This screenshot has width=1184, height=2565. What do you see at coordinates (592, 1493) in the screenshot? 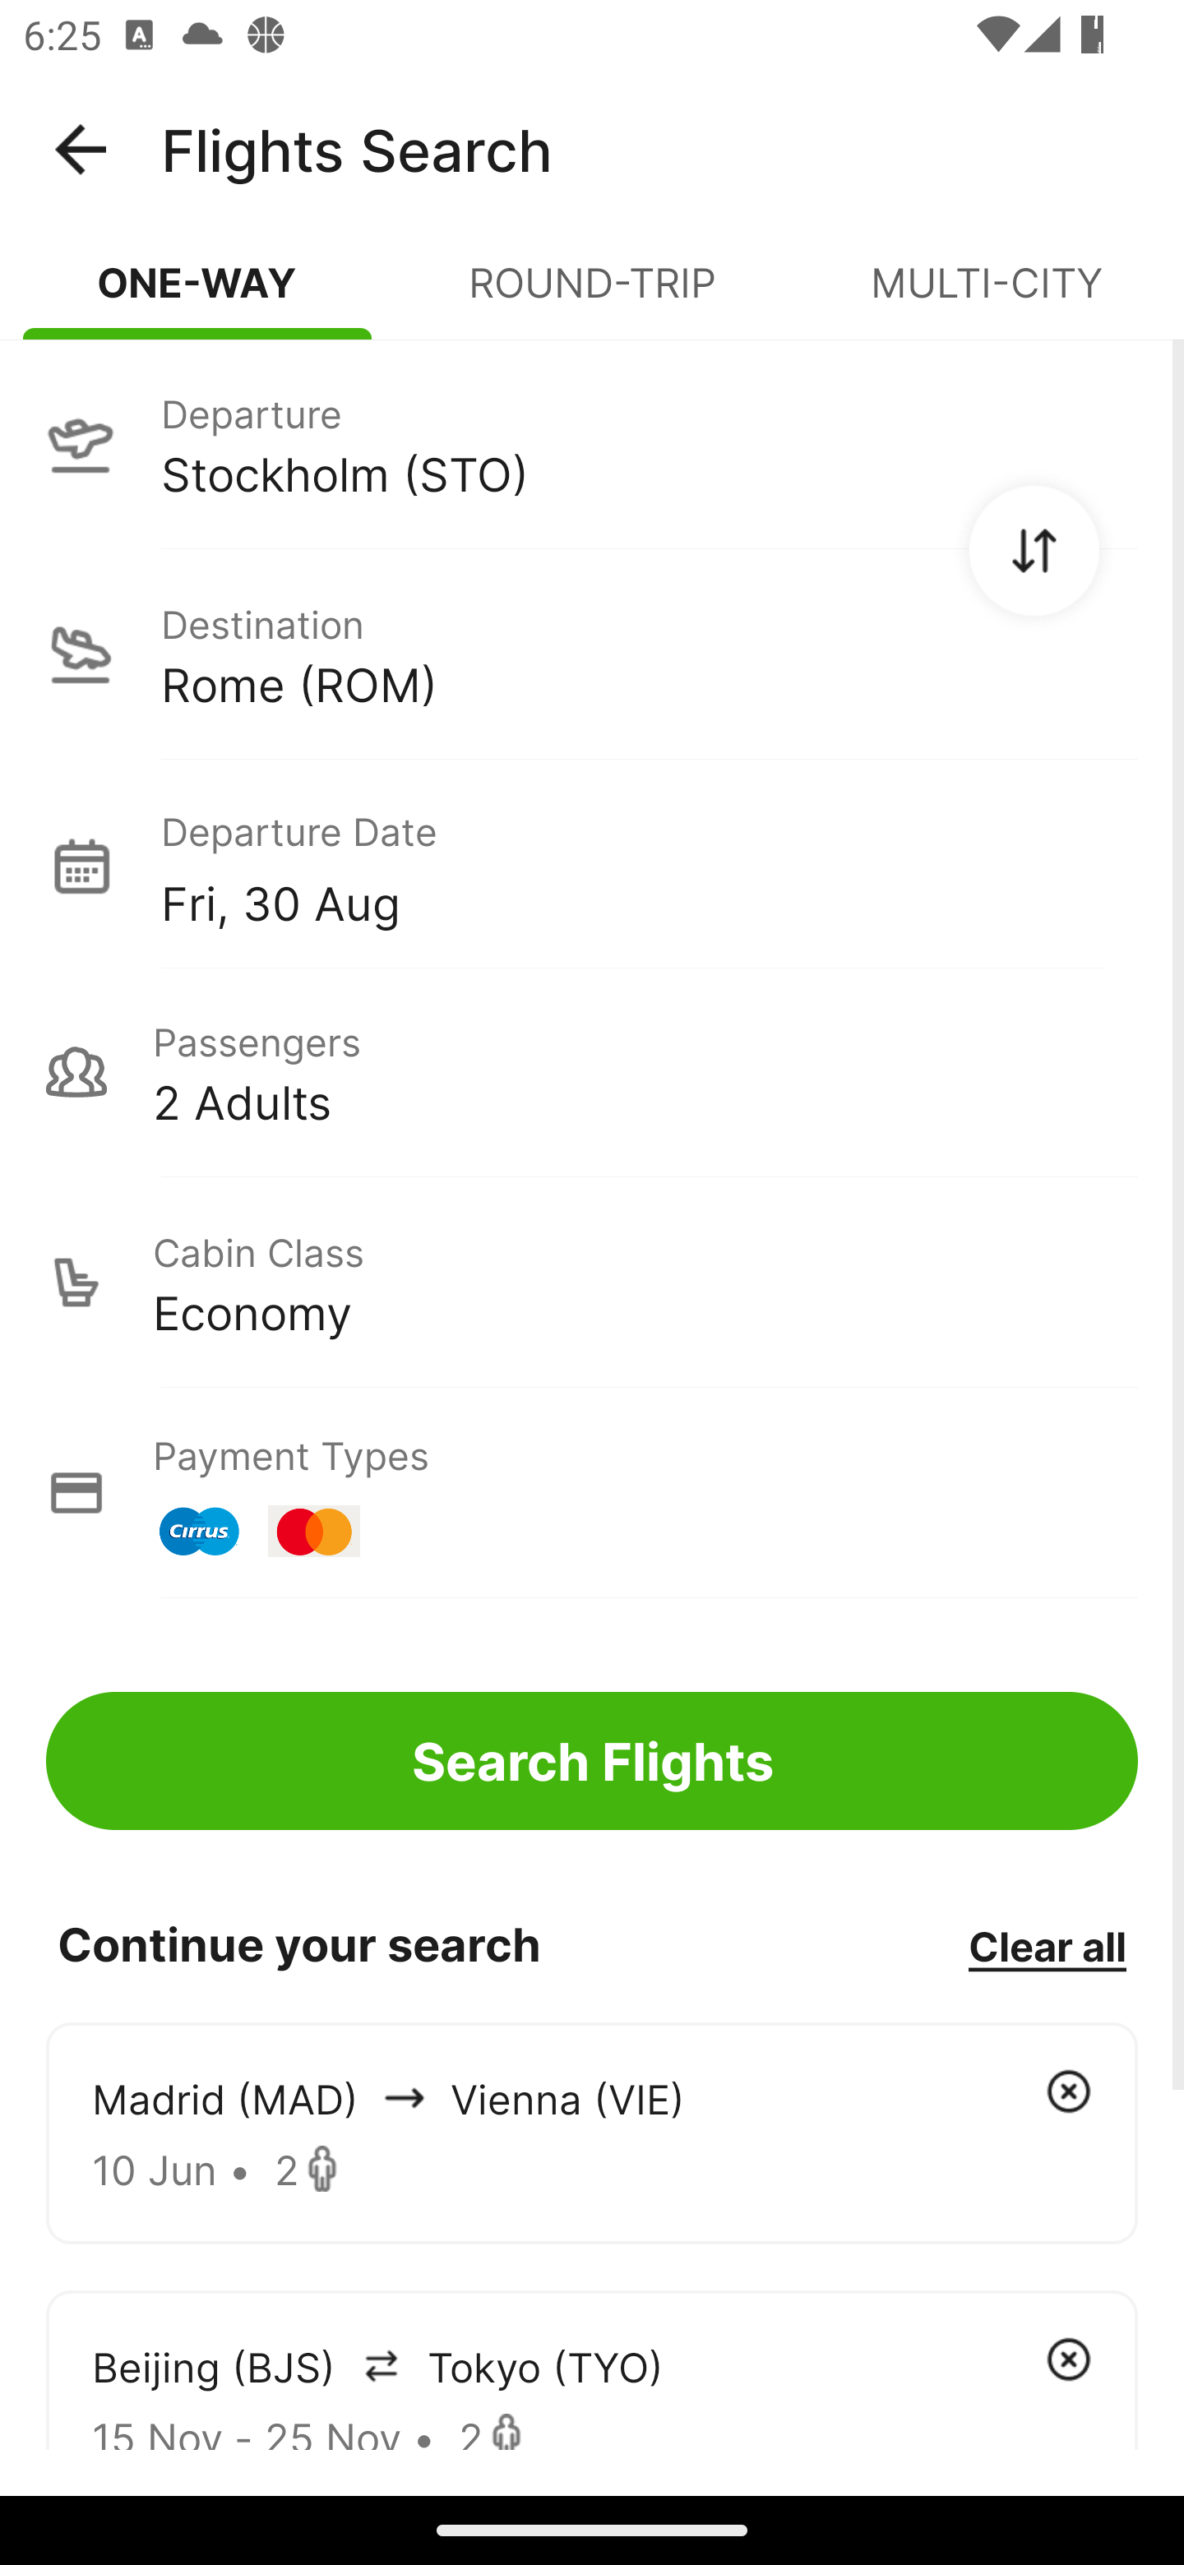
I see `Payment Types` at bounding box center [592, 1493].